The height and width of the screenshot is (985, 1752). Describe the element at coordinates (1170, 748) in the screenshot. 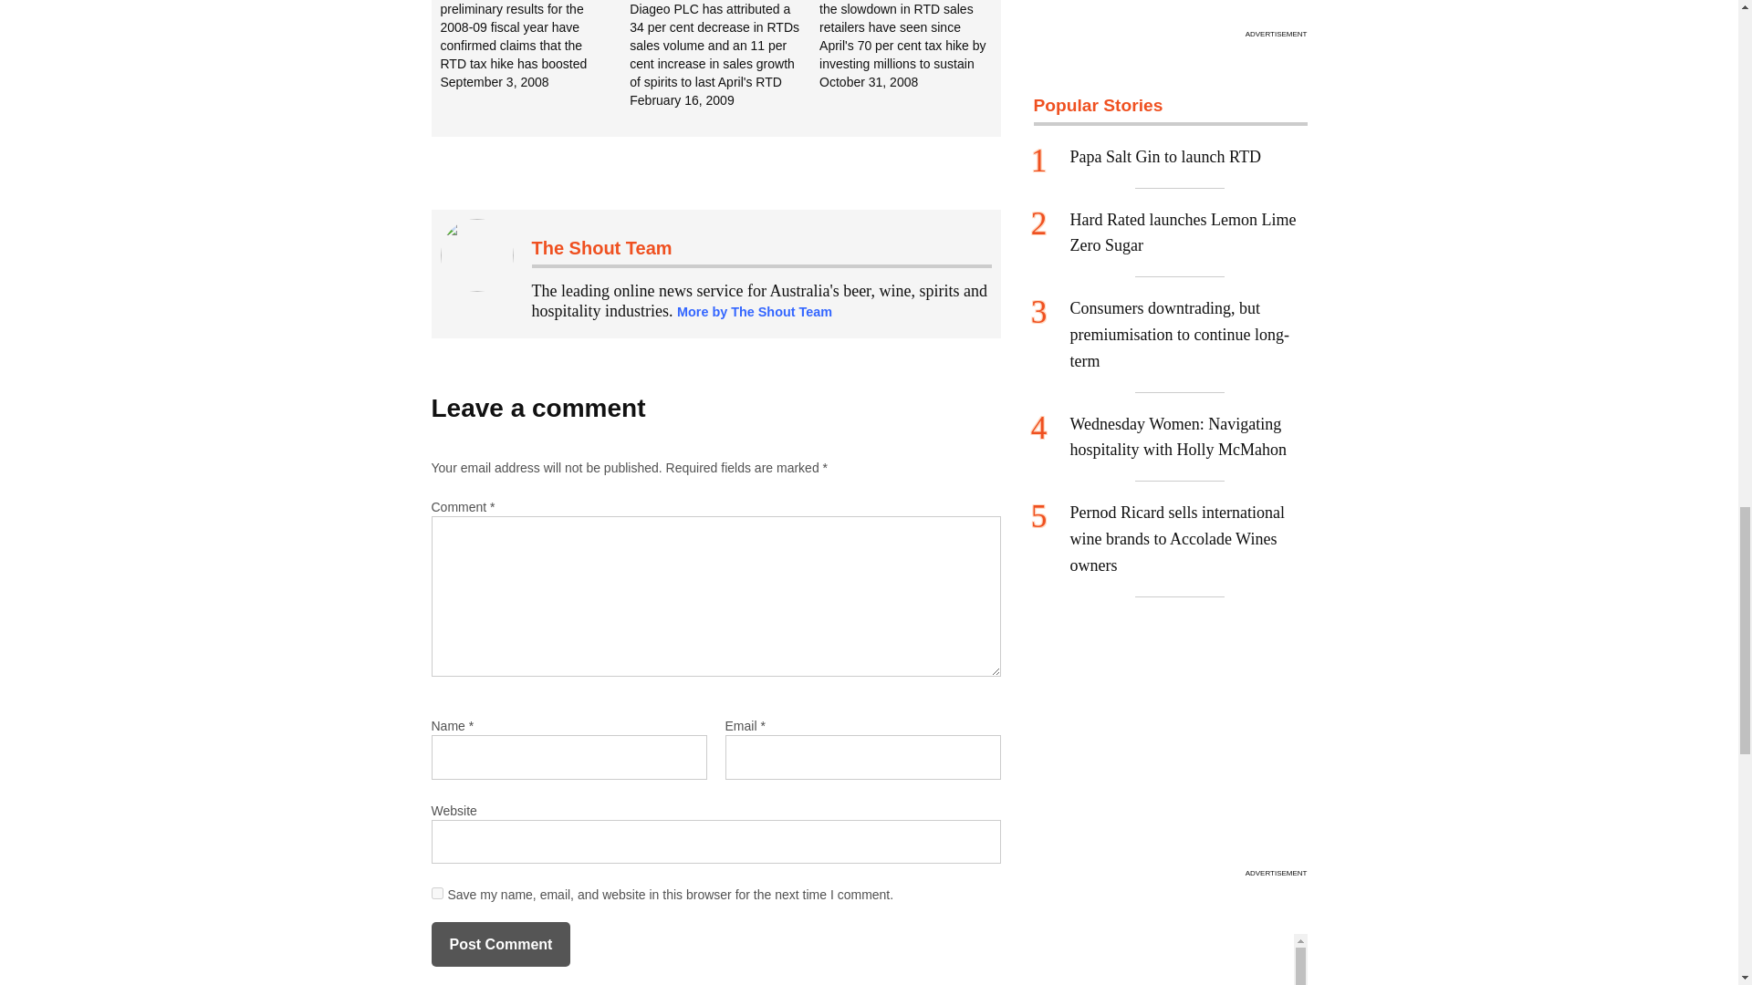

I see `3rd party ad content` at that location.